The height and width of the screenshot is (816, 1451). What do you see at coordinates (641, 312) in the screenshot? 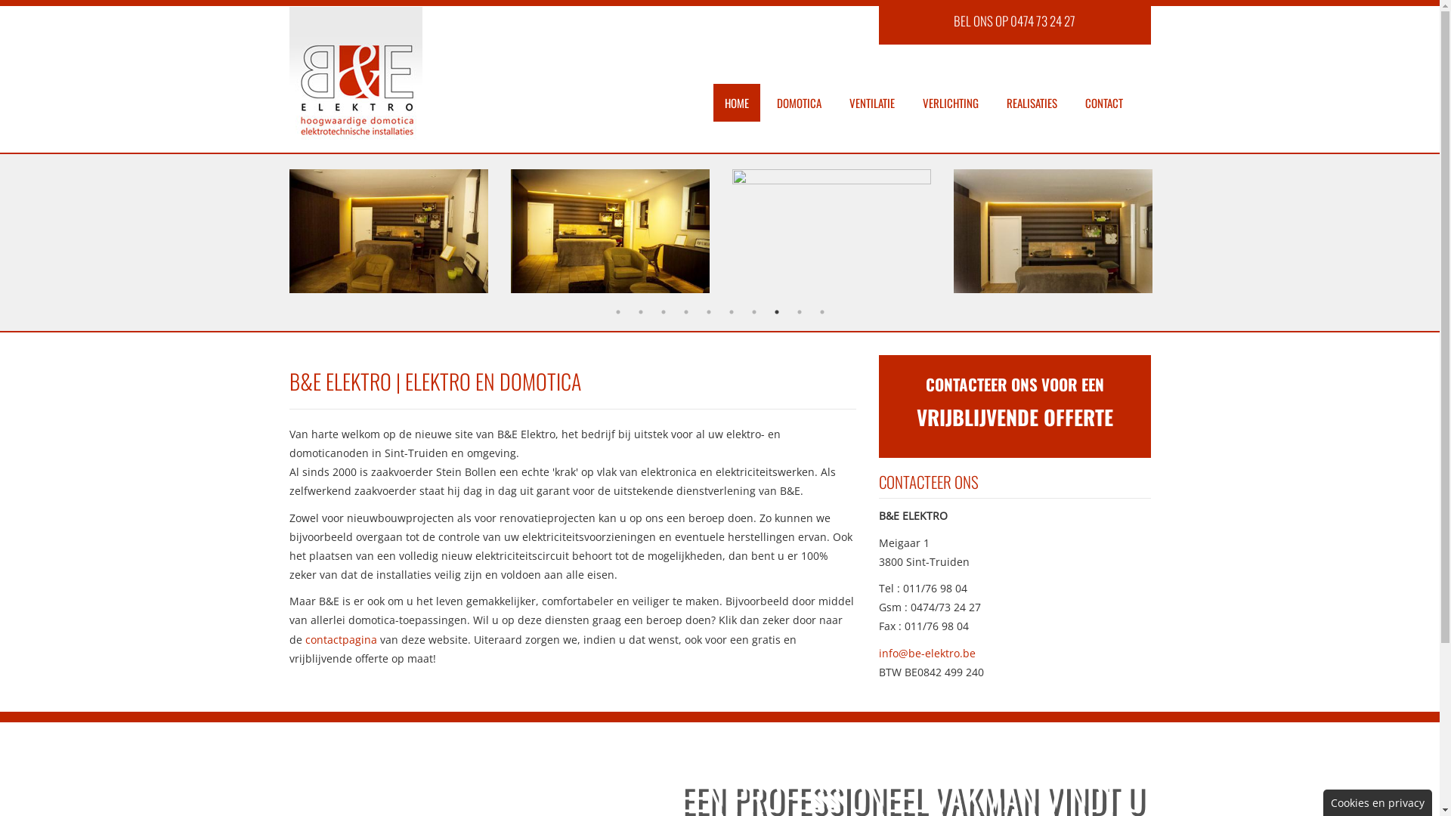
I see `2` at bounding box center [641, 312].